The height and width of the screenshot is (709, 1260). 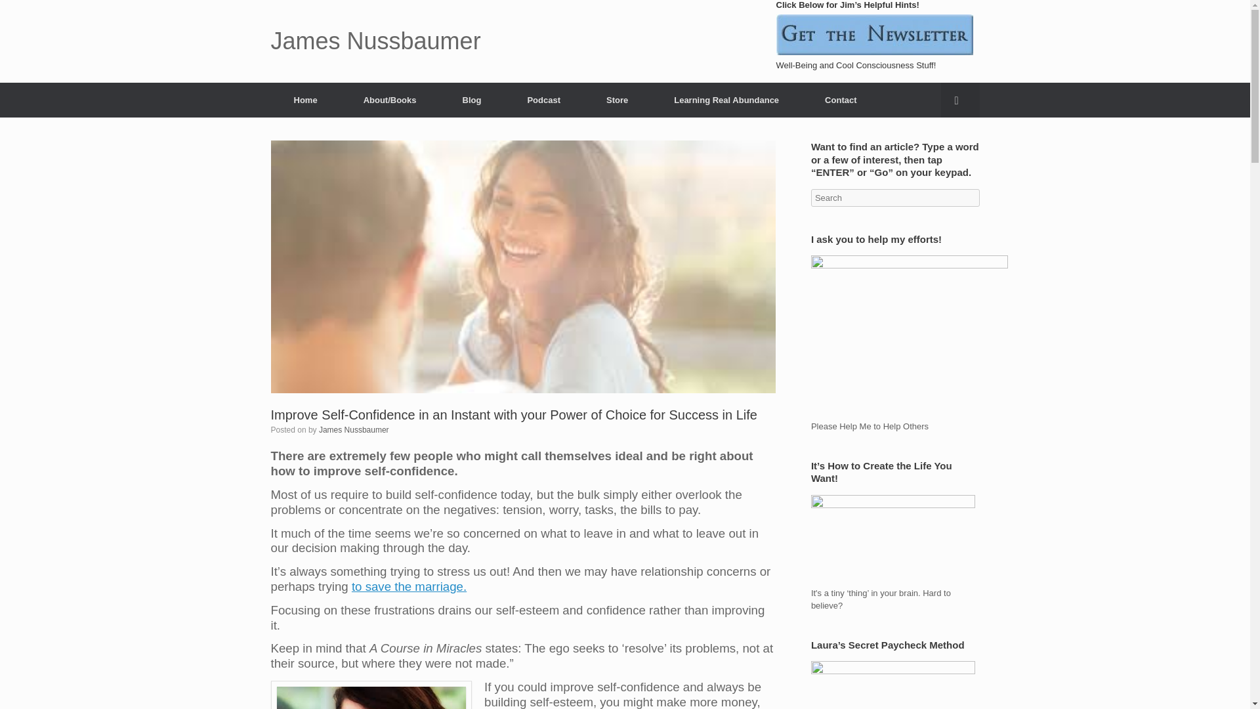 What do you see at coordinates (354, 430) in the screenshot?
I see `James Nussbaumer` at bounding box center [354, 430].